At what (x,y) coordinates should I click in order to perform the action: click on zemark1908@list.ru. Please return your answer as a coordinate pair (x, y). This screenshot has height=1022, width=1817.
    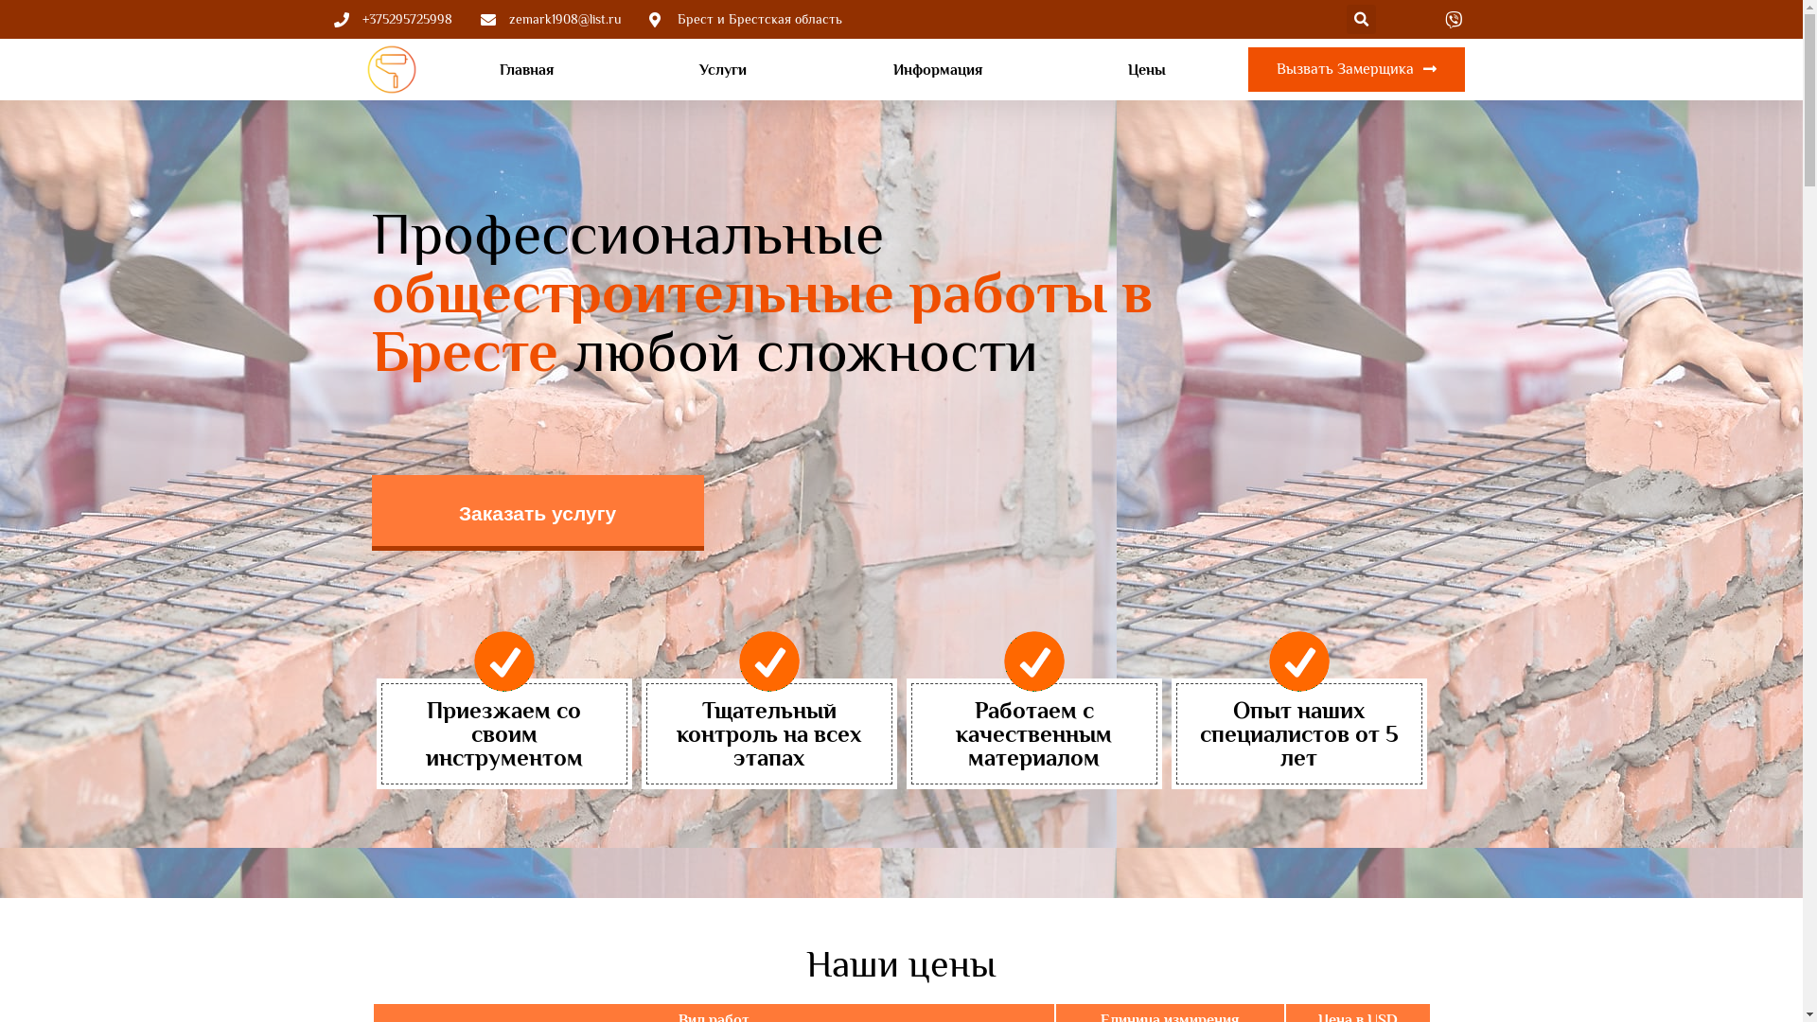
    Looking at the image, I should click on (551, 19).